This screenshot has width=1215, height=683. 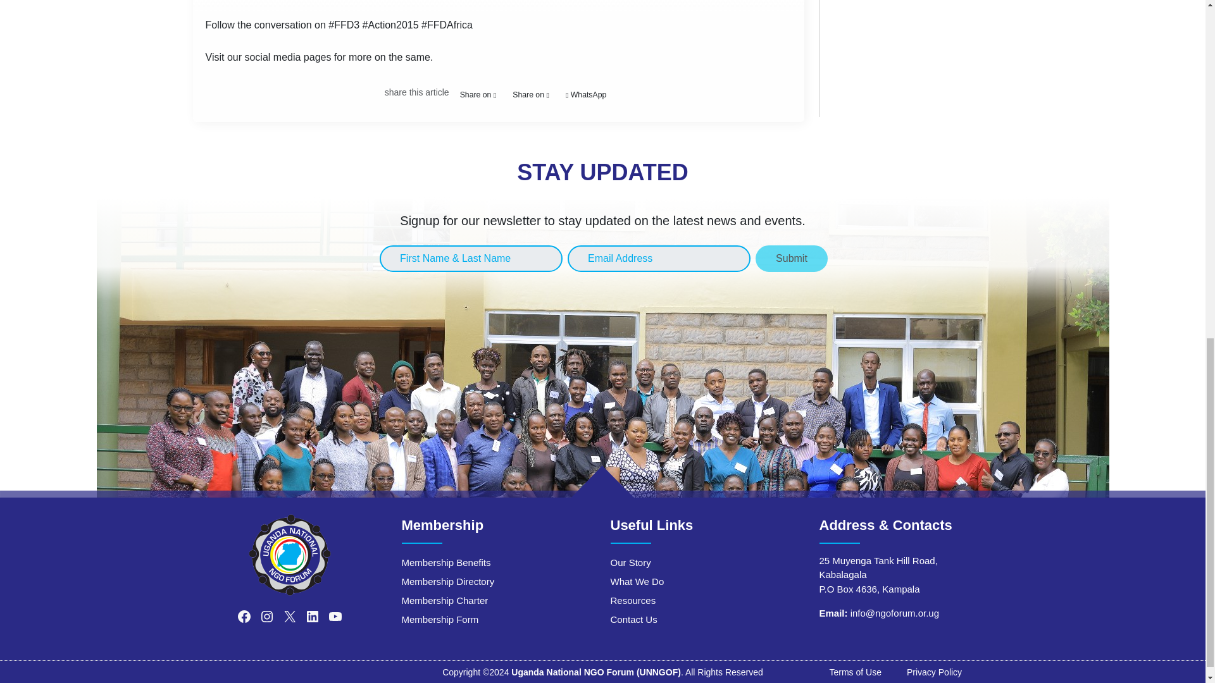 What do you see at coordinates (586, 94) in the screenshot?
I see `WhatsApp` at bounding box center [586, 94].